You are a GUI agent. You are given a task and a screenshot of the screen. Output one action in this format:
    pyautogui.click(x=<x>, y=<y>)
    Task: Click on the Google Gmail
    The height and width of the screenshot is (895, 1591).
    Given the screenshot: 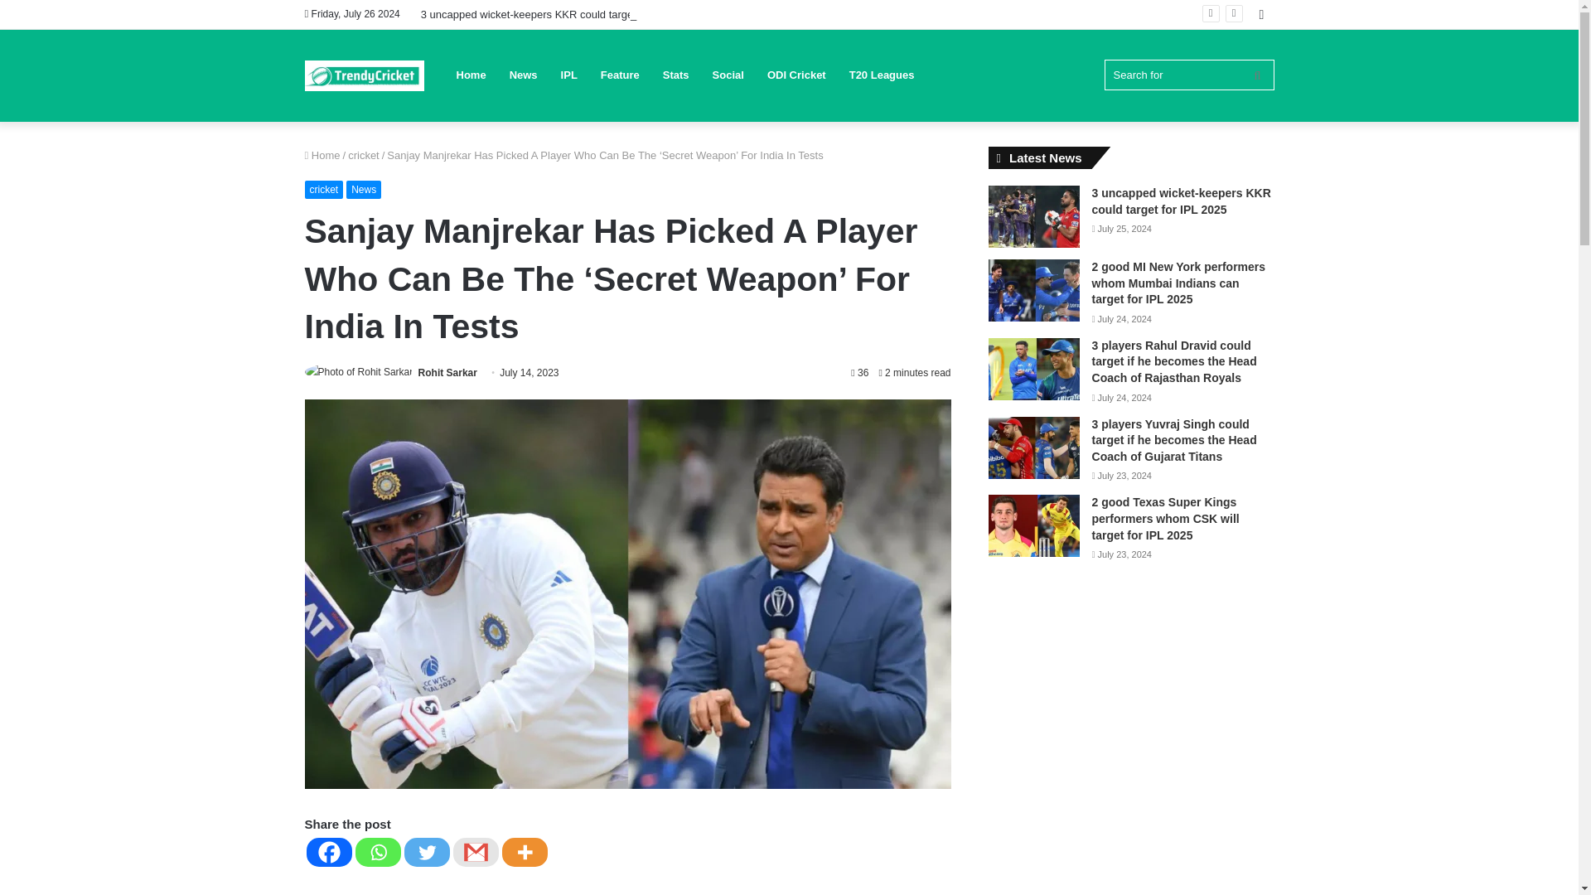 What is the action you would take?
    pyautogui.click(x=474, y=852)
    